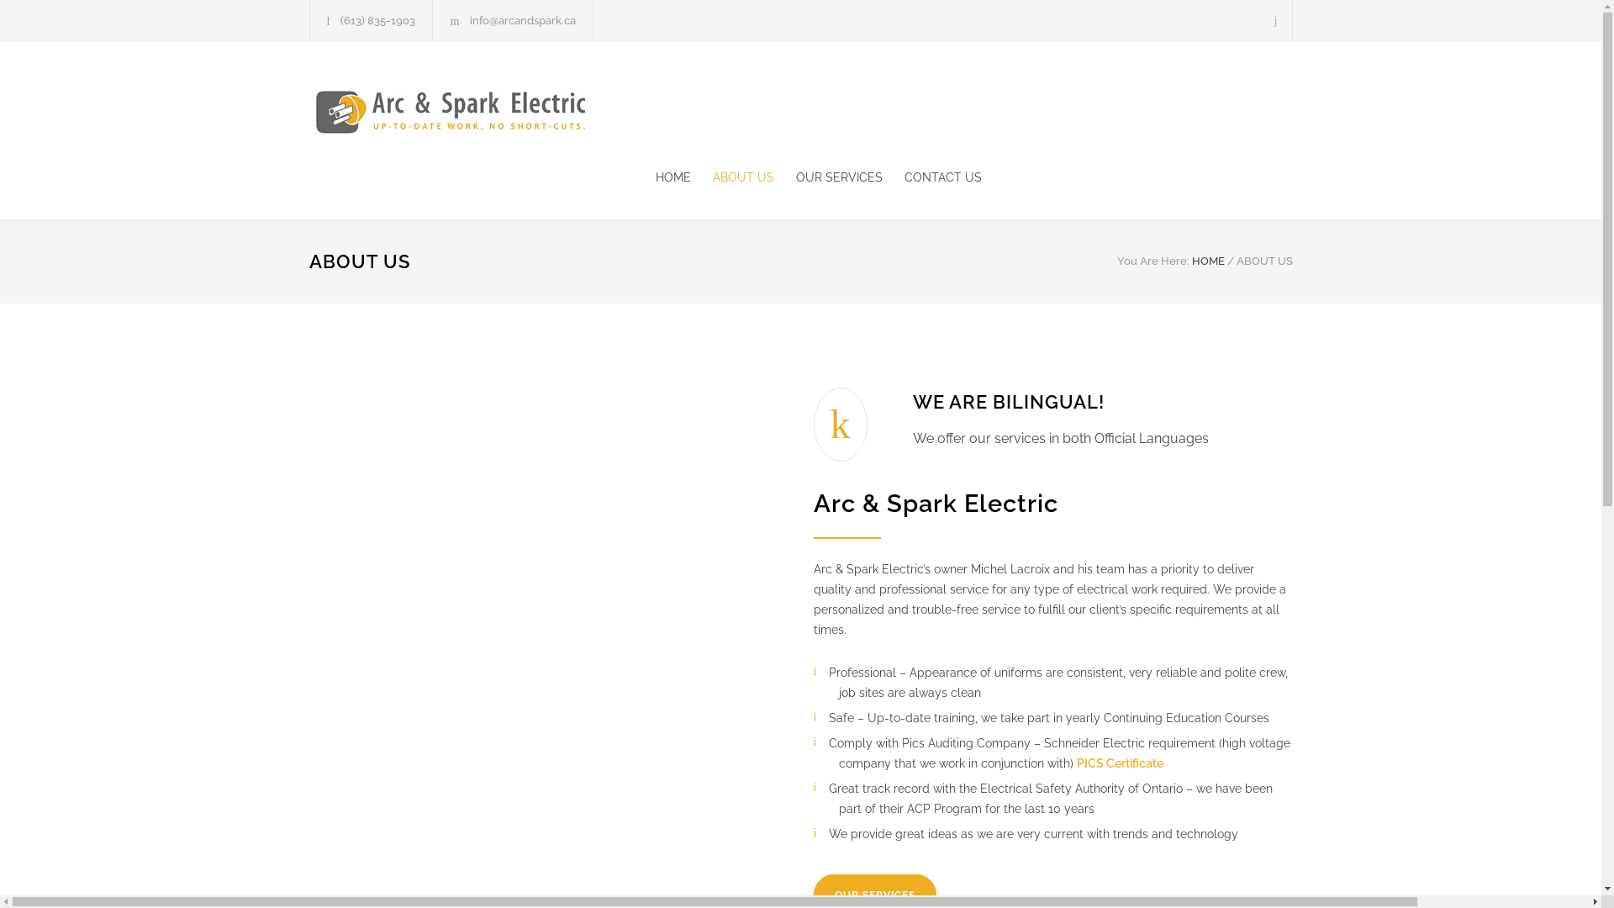 This screenshot has height=908, width=1614. What do you see at coordinates (1276, 20) in the screenshot?
I see `Search` at bounding box center [1276, 20].